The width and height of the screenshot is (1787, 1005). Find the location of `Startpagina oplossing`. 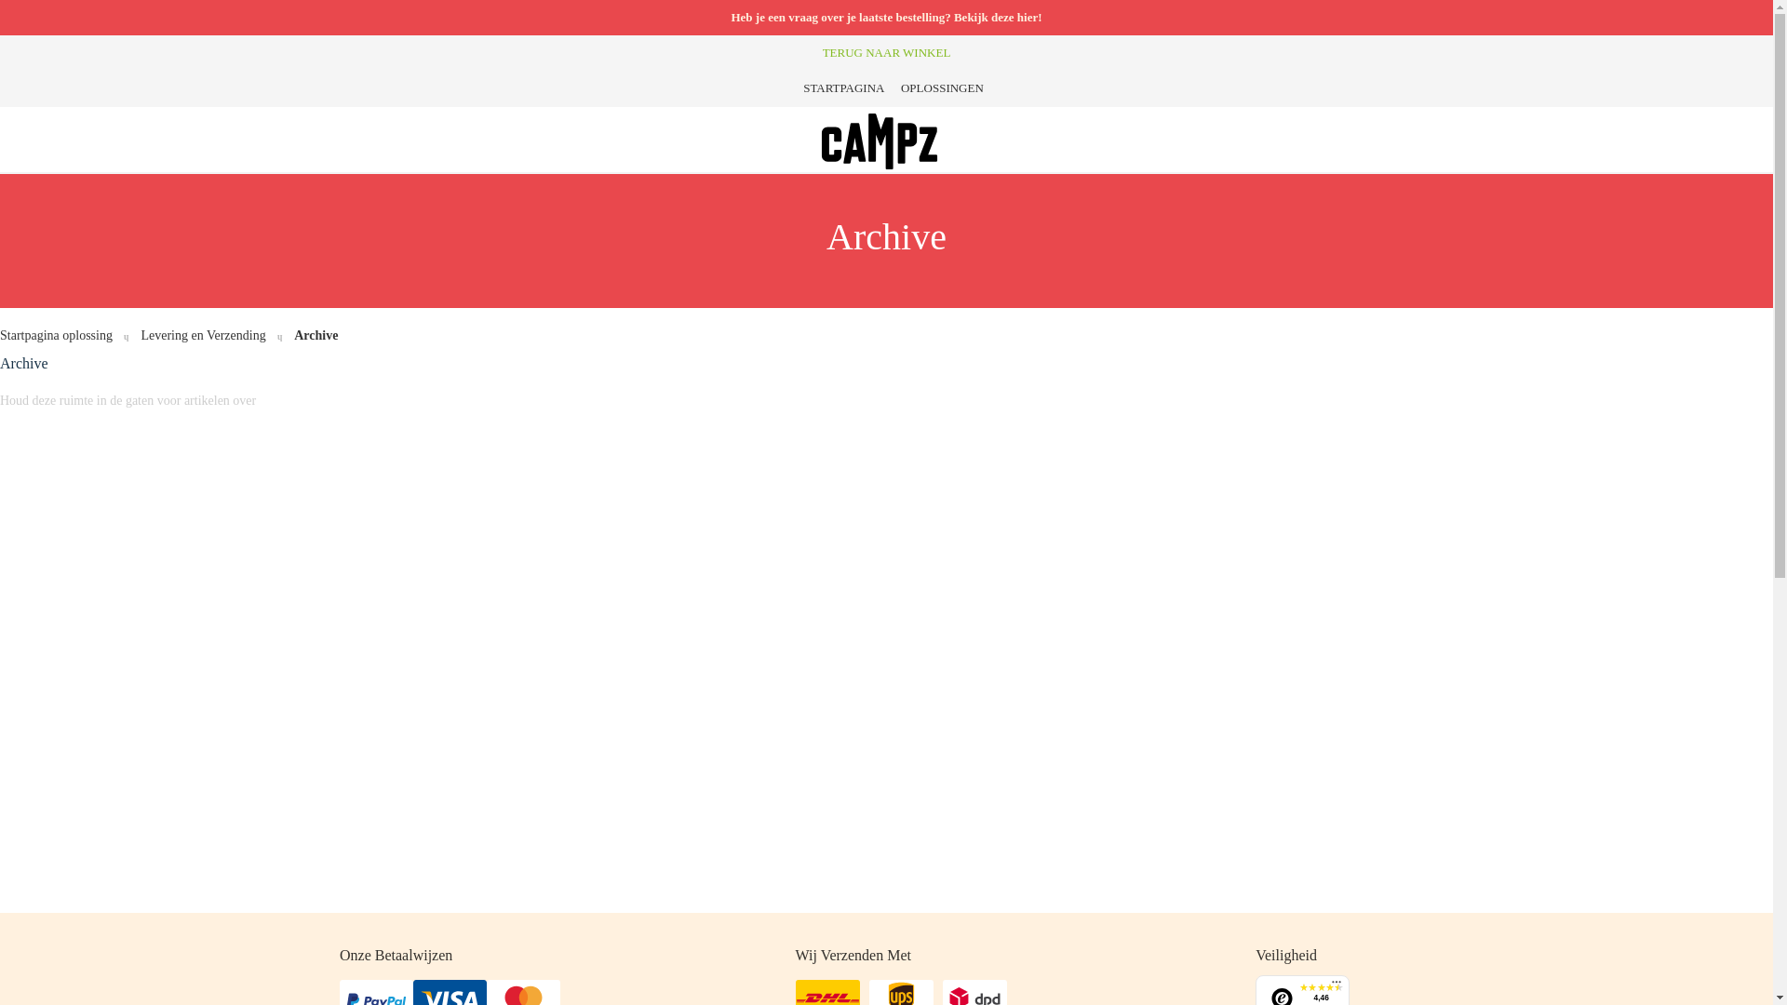

Startpagina oplossing is located at coordinates (58, 335).